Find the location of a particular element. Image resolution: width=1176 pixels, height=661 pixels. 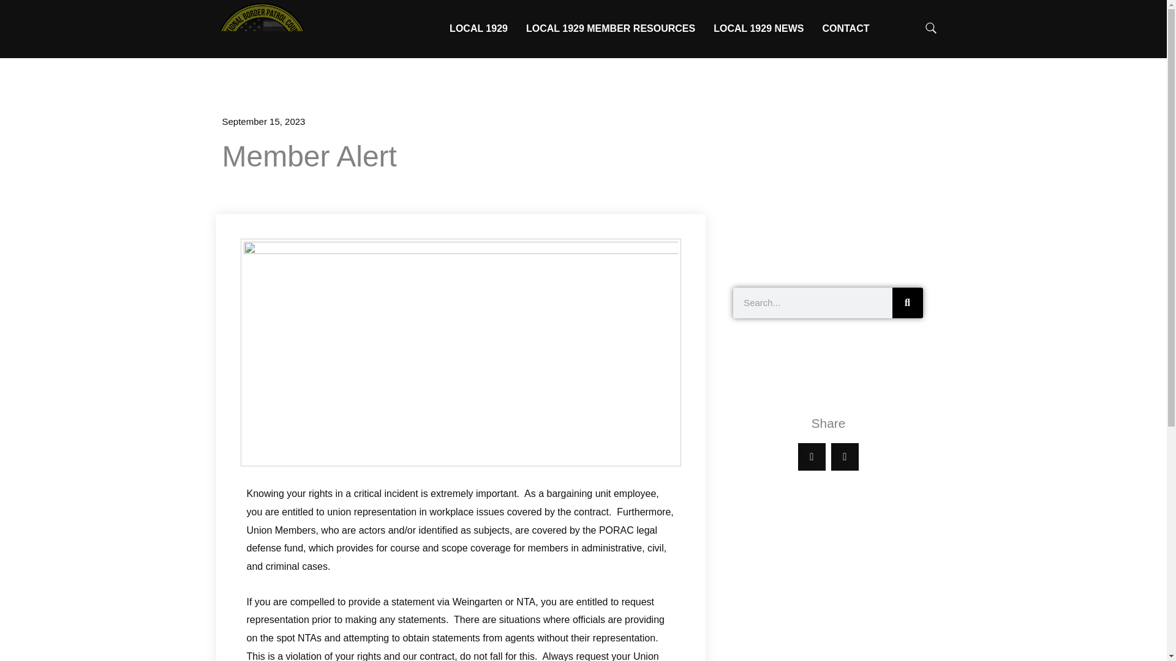

LOCAL 1929 is located at coordinates (478, 28).